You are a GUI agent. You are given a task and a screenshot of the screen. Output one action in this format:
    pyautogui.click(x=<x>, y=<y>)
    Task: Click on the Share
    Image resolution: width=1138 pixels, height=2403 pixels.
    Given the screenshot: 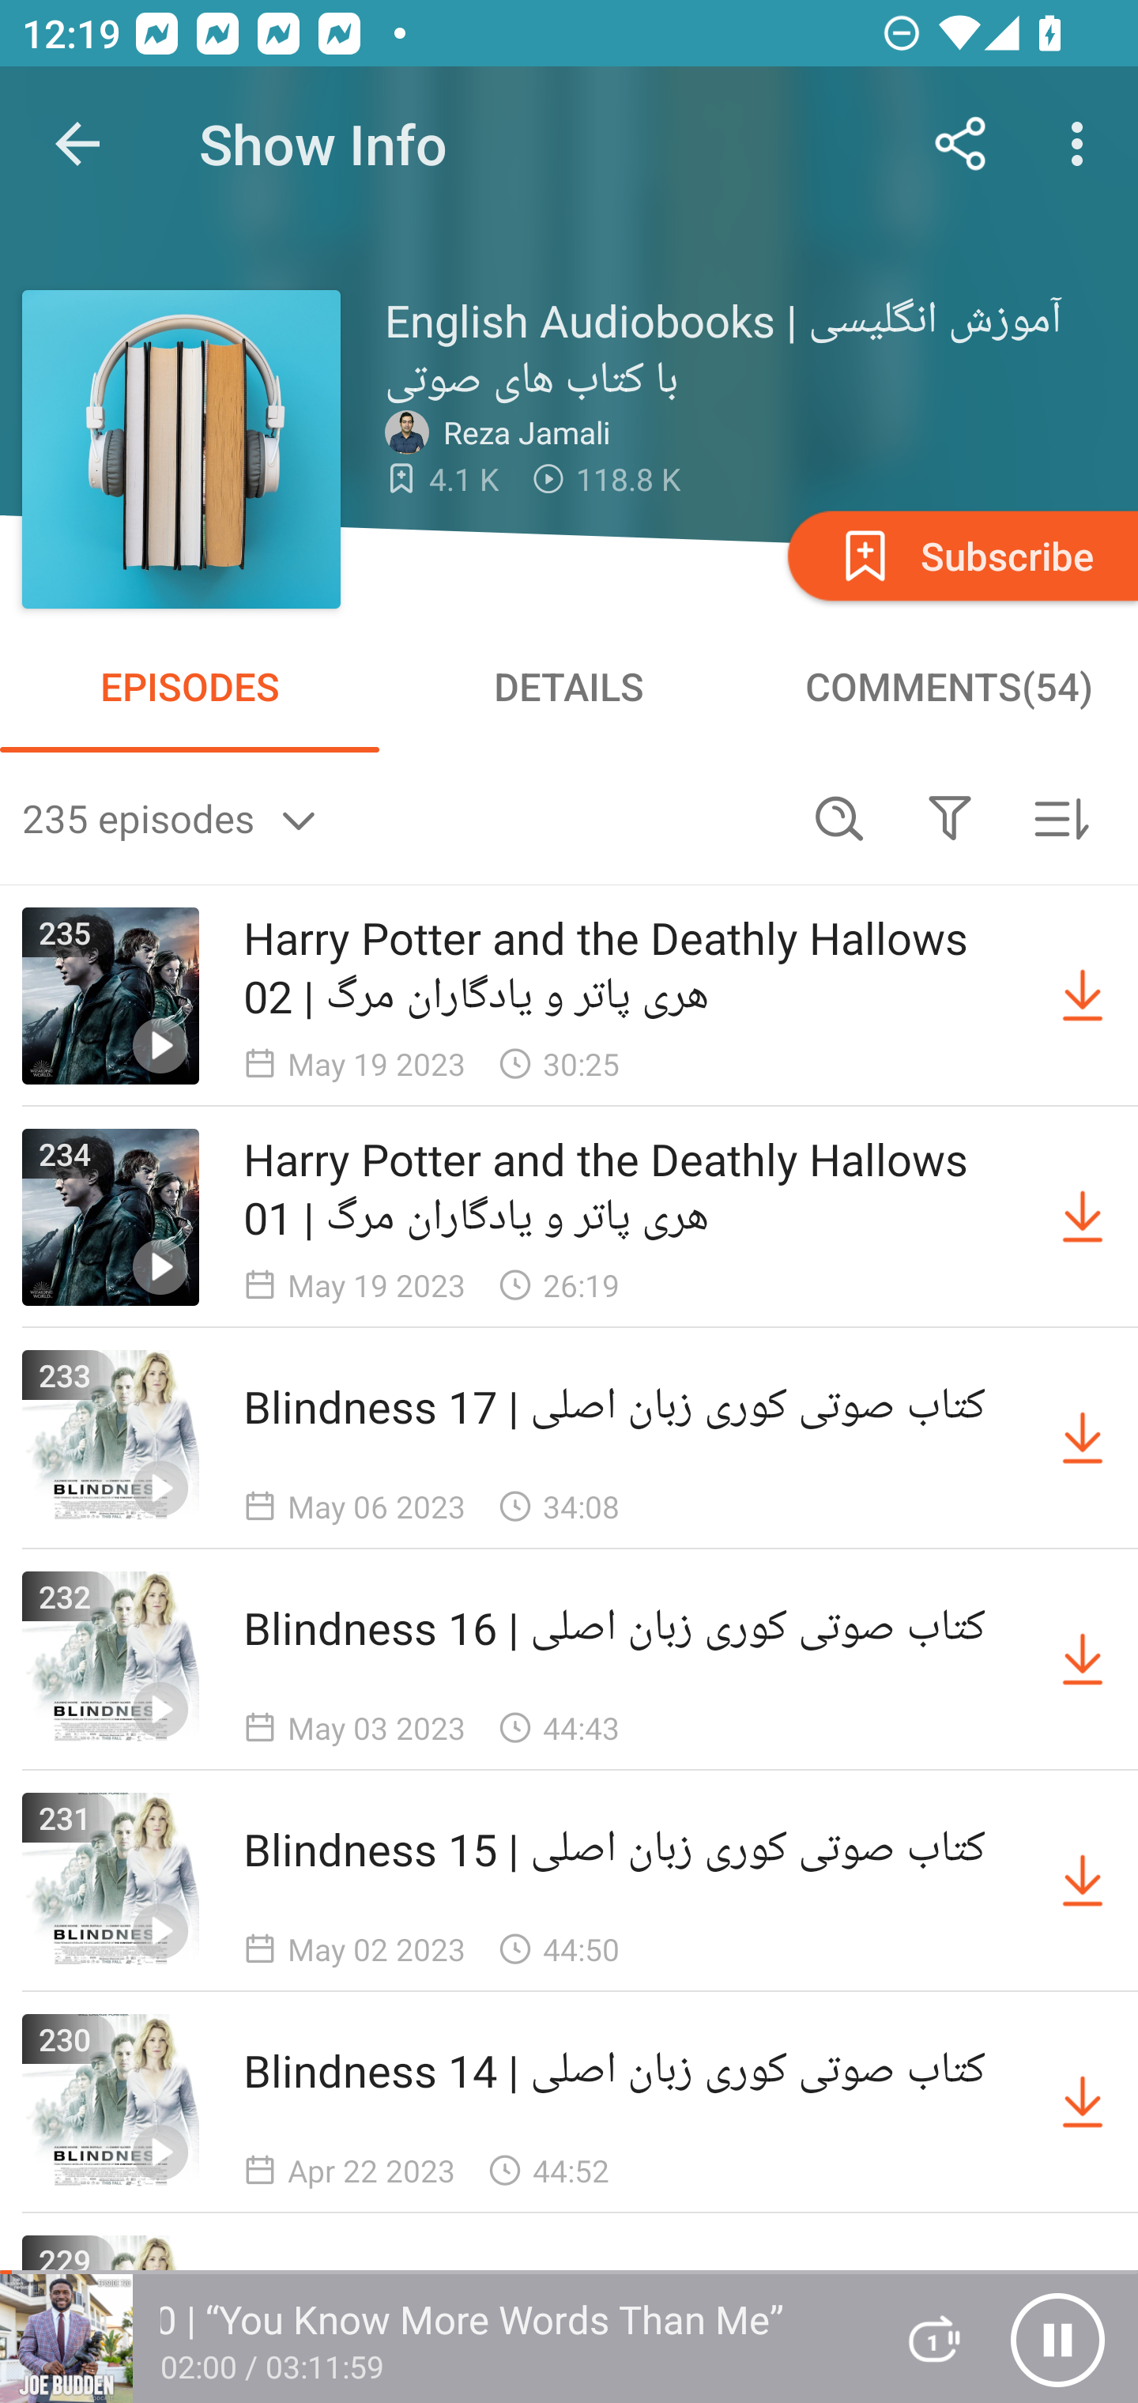 What is the action you would take?
    pyautogui.click(x=961, y=144)
    